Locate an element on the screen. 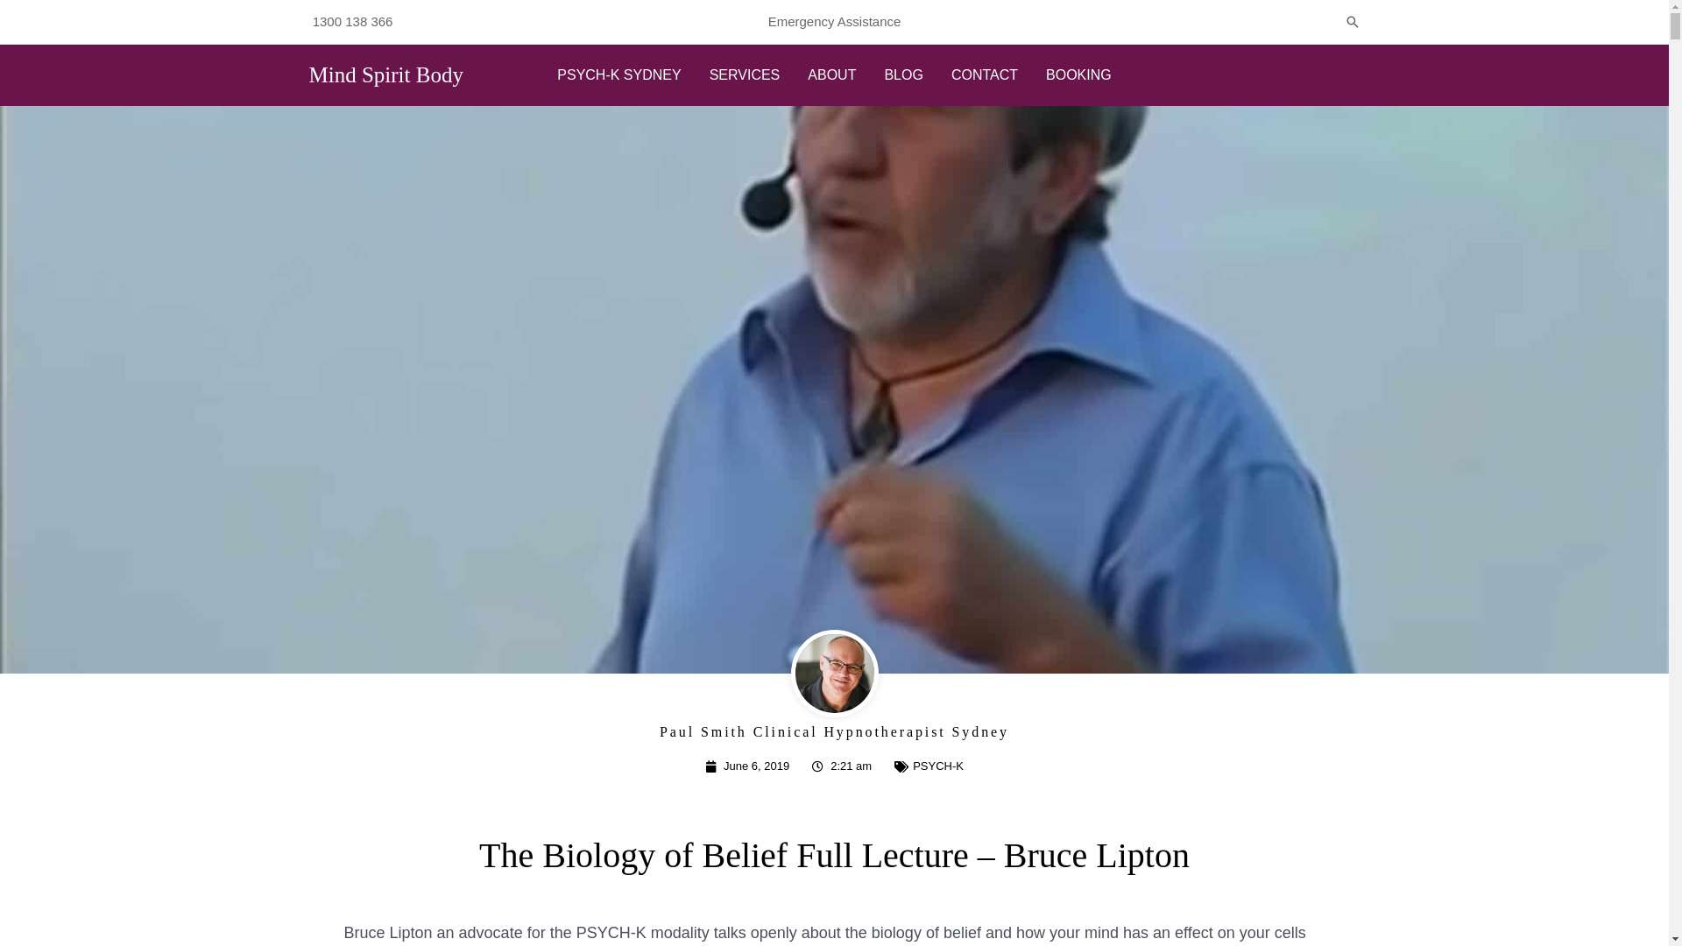 The width and height of the screenshot is (1682, 946). June 6, 2019 is located at coordinates (747, 766).